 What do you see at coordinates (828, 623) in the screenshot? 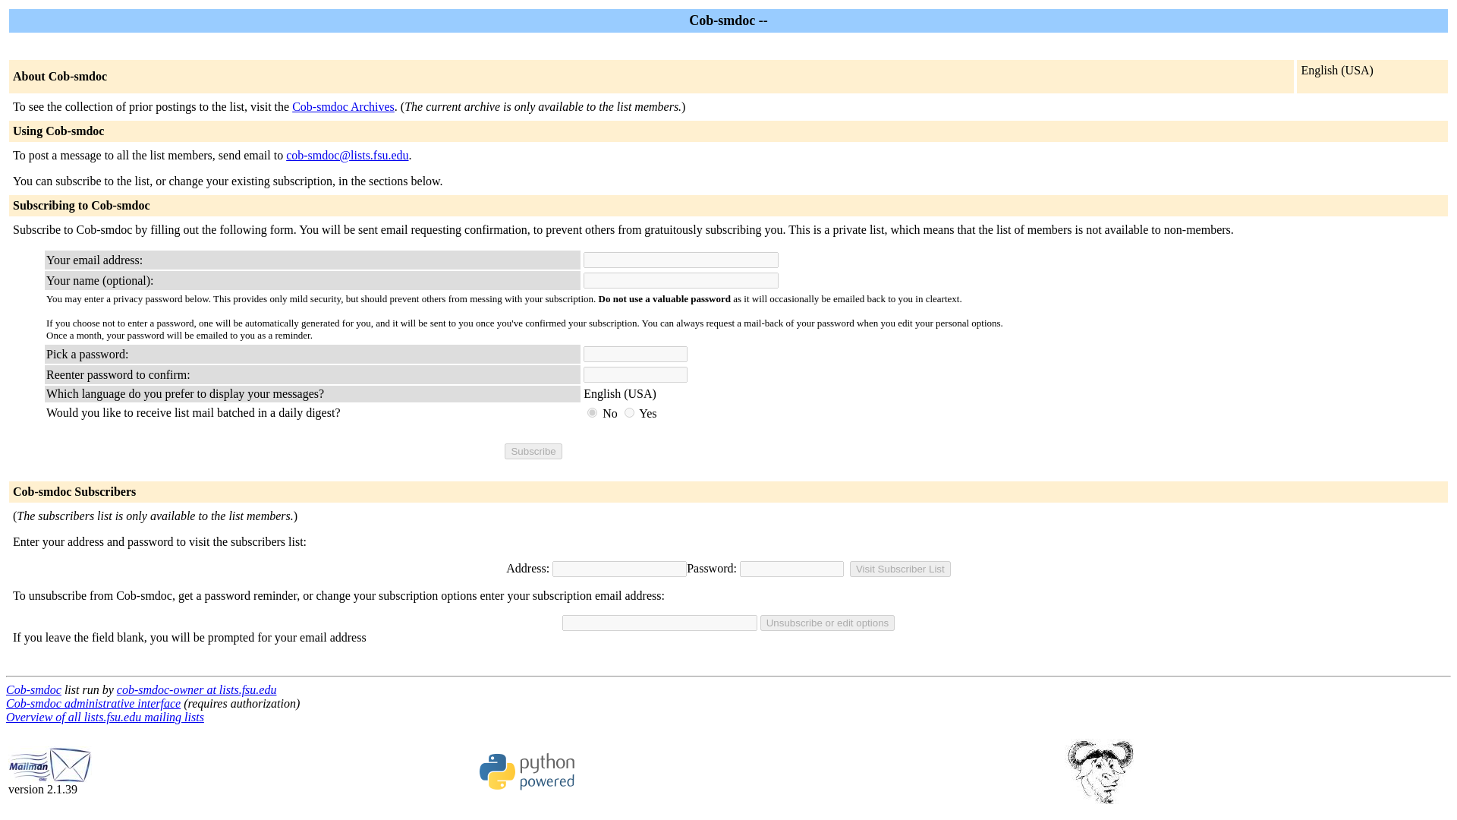
I see `Unsubscribe or edit options` at bounding box center [828, 623].